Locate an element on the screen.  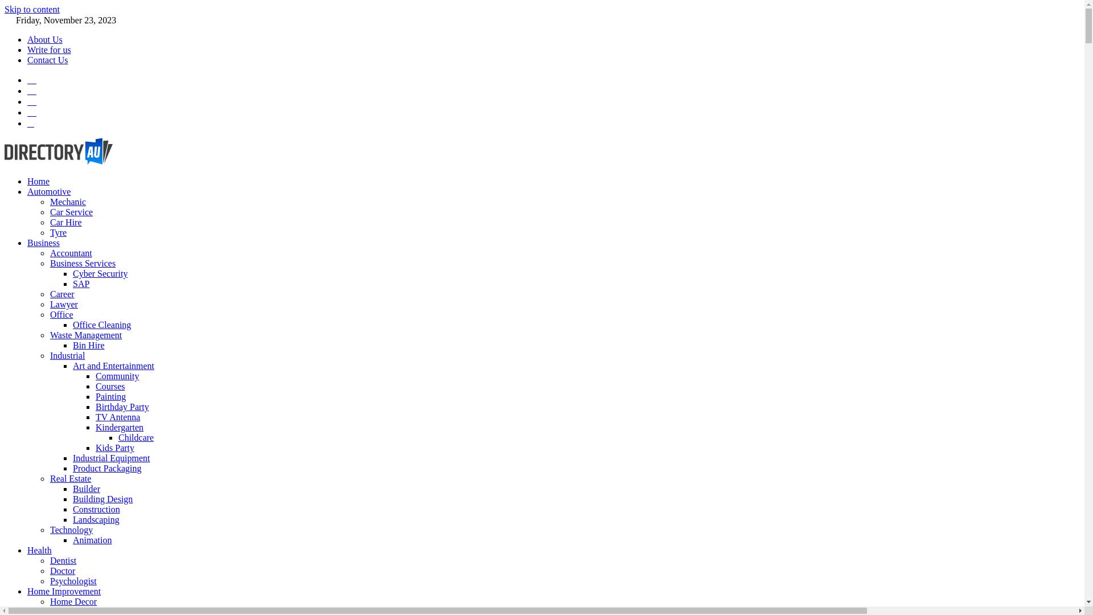
Lawyer is located at coordinates (64, 304).